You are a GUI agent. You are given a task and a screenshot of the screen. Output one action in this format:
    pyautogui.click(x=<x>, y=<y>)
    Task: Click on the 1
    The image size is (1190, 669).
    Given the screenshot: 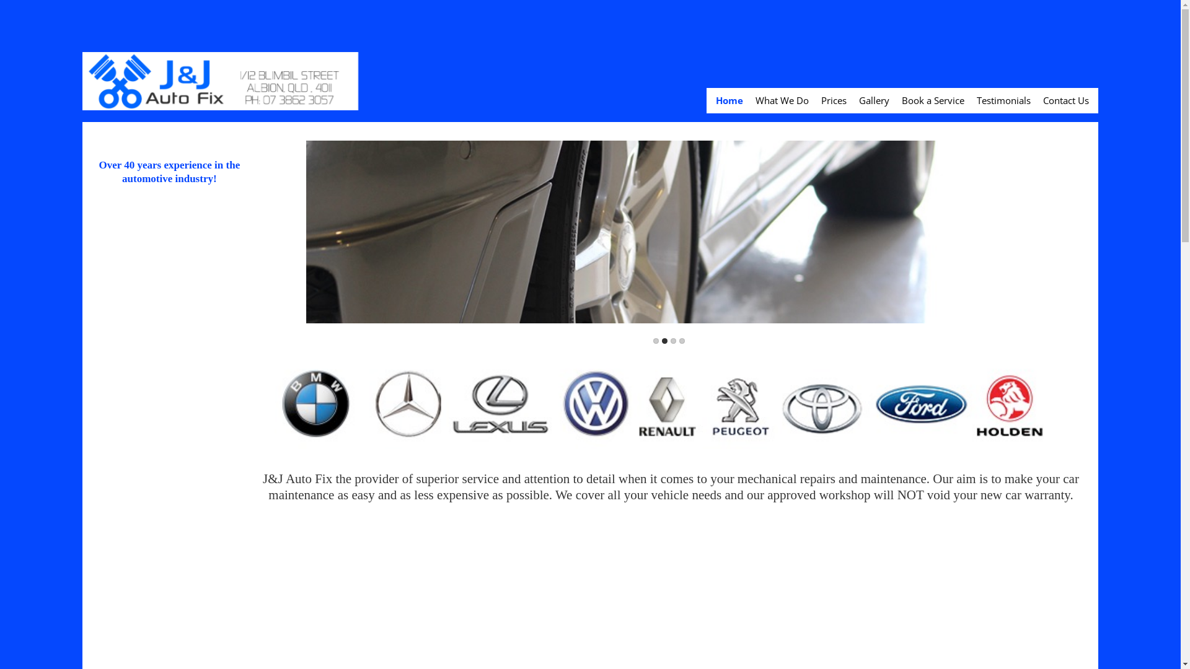 What is the action you would take?
    pyautogui.click(x=656, y=341)
    